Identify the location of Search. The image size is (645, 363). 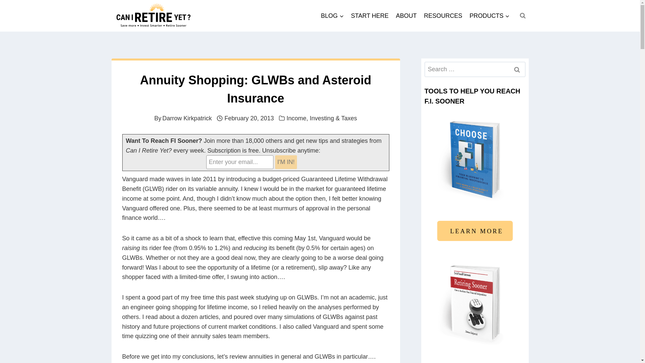
(517, 69).